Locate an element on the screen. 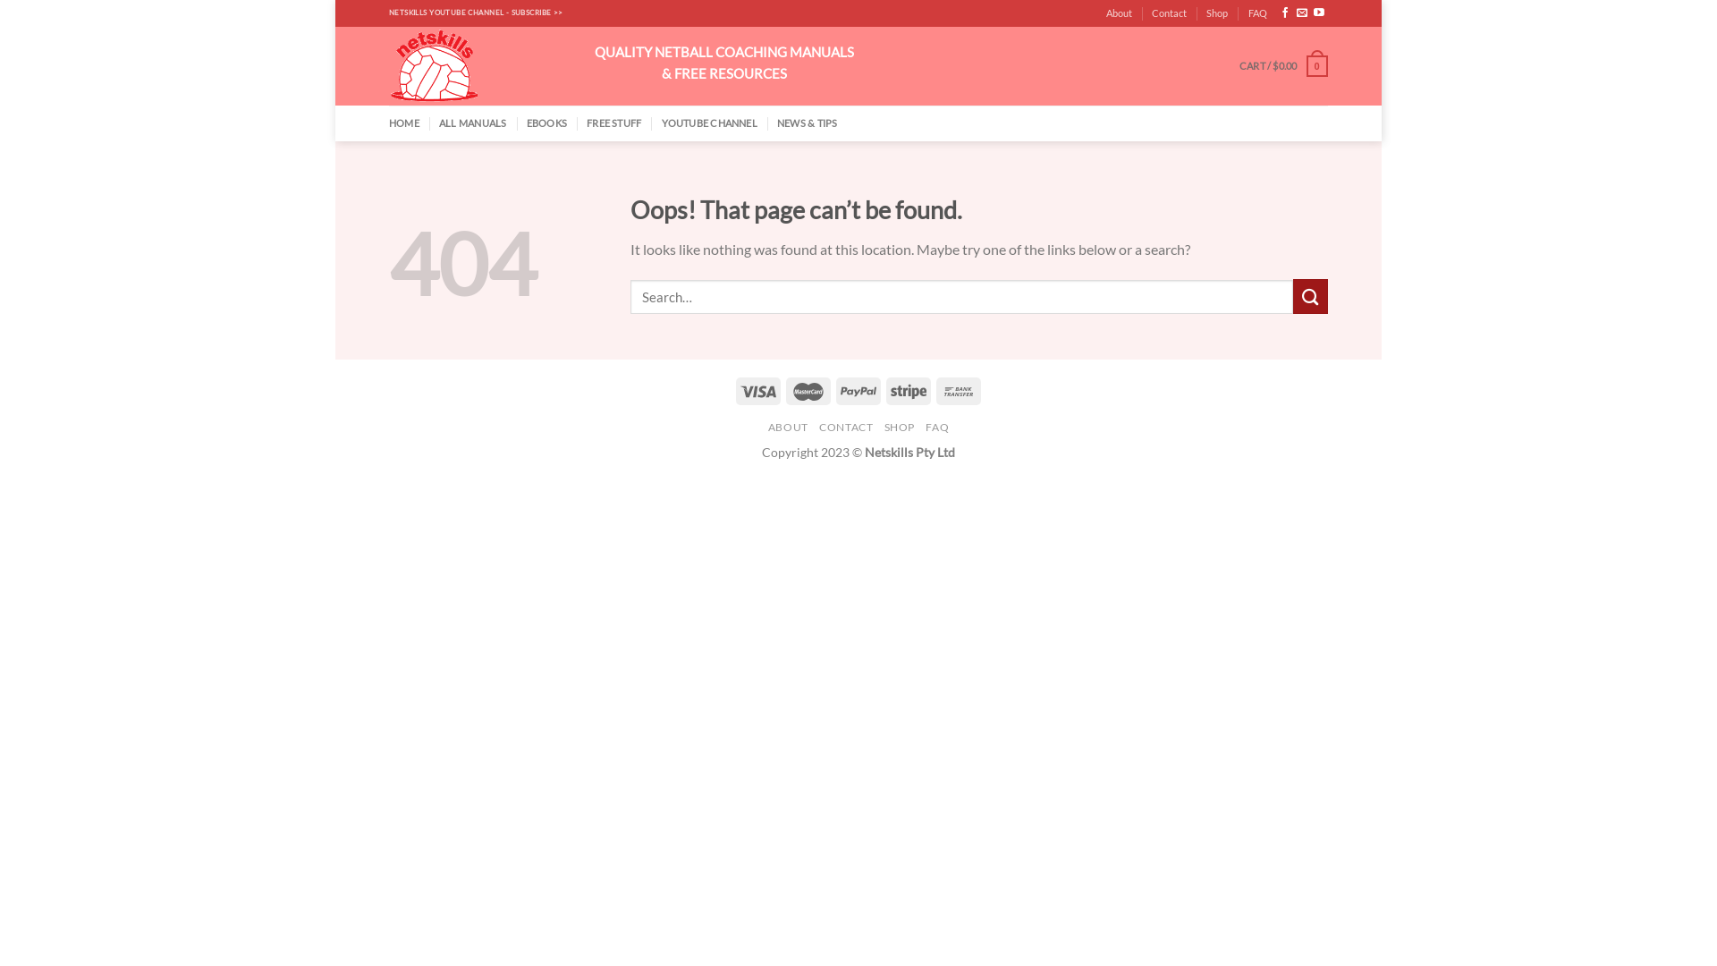 Image resolution: width=1717 pixels, height=966 pixels. ABOUT is located at coordinates (789, 428).